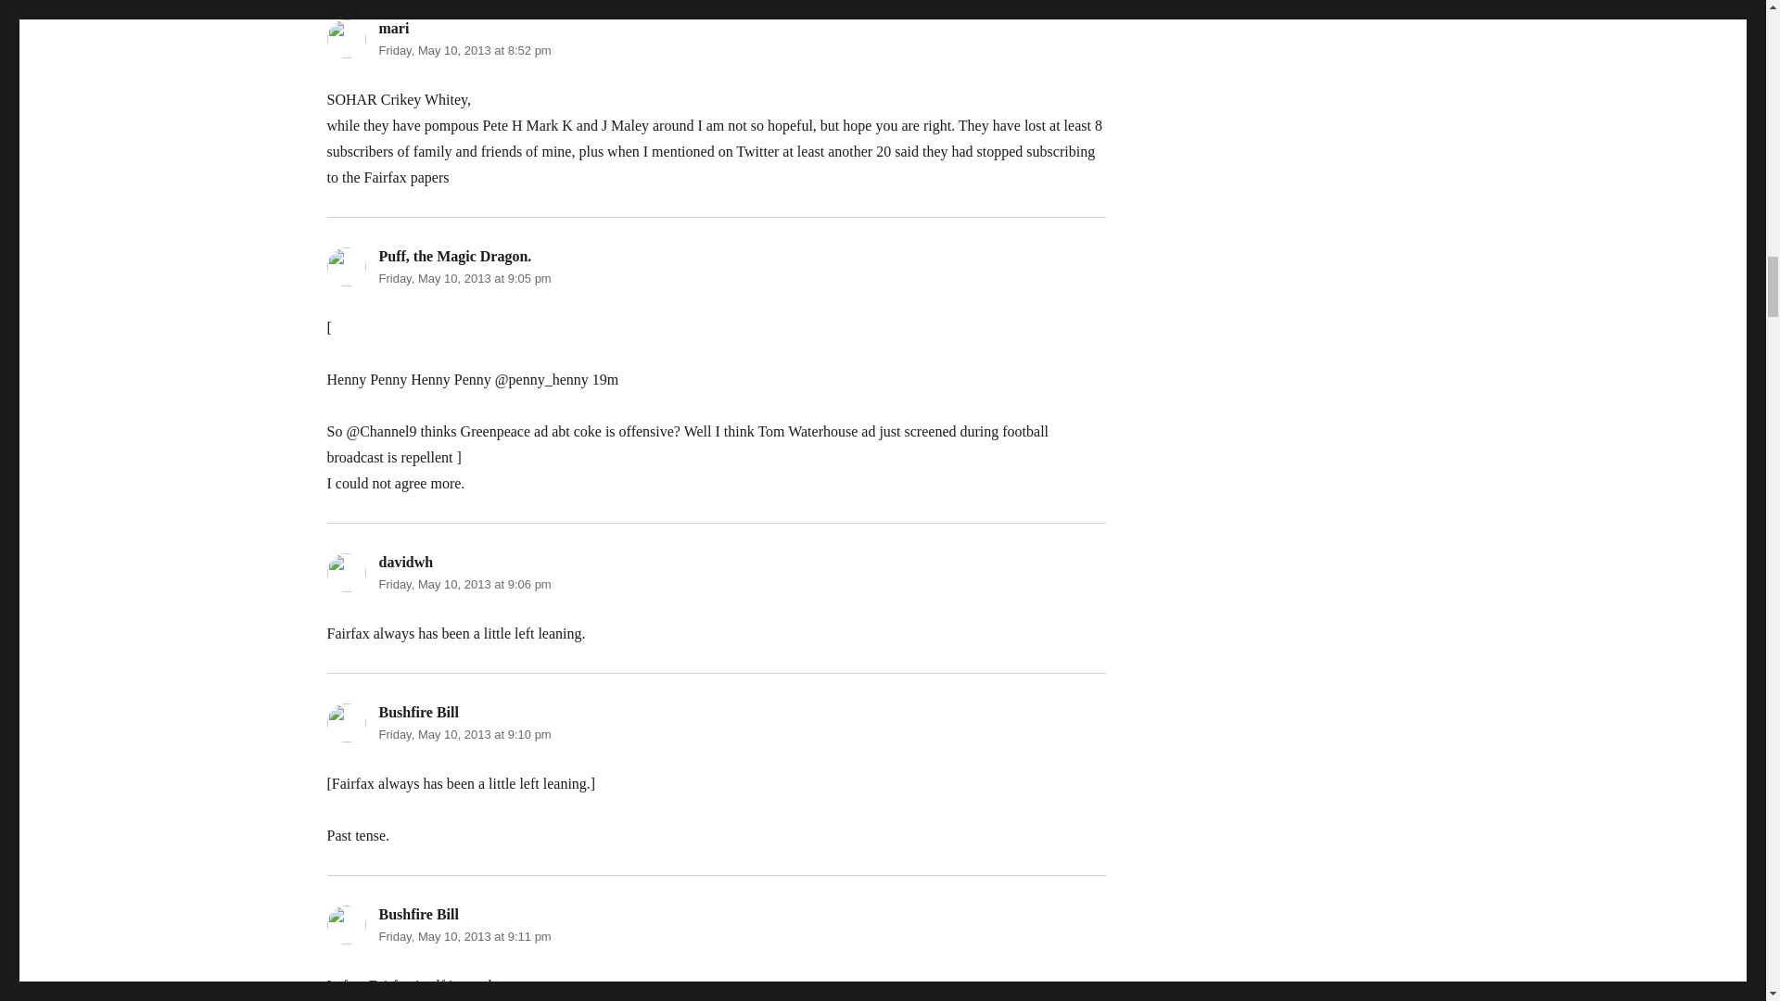 This screenshot has width=1780, height=1001. I want to click on Friday, May 10, 2013 at 9:10 pm, so click(464, 734).